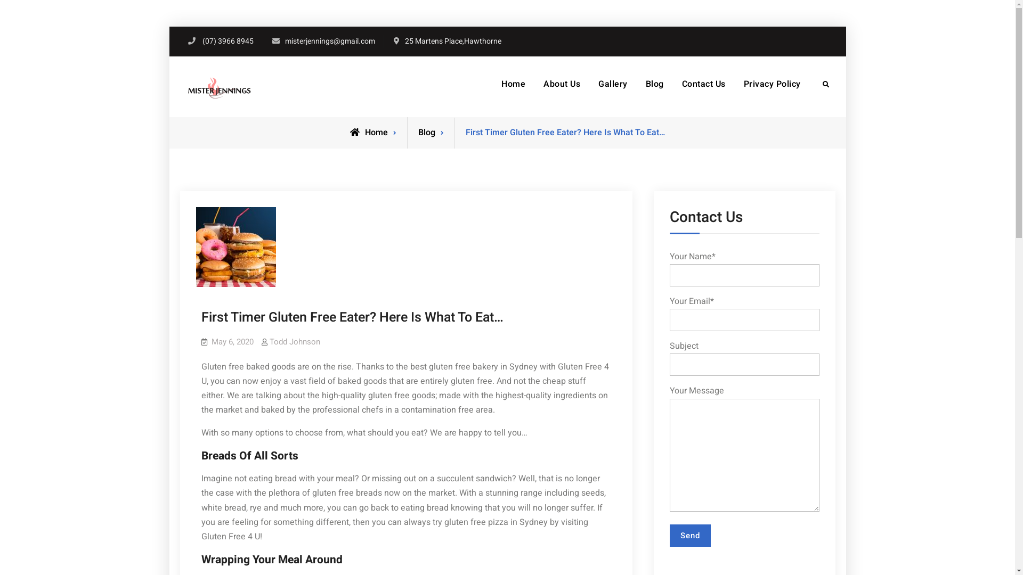 The image size is (1023, 575). Describe the element at coordinates (826, 84) in the screenshot. I see `Search` at that location.